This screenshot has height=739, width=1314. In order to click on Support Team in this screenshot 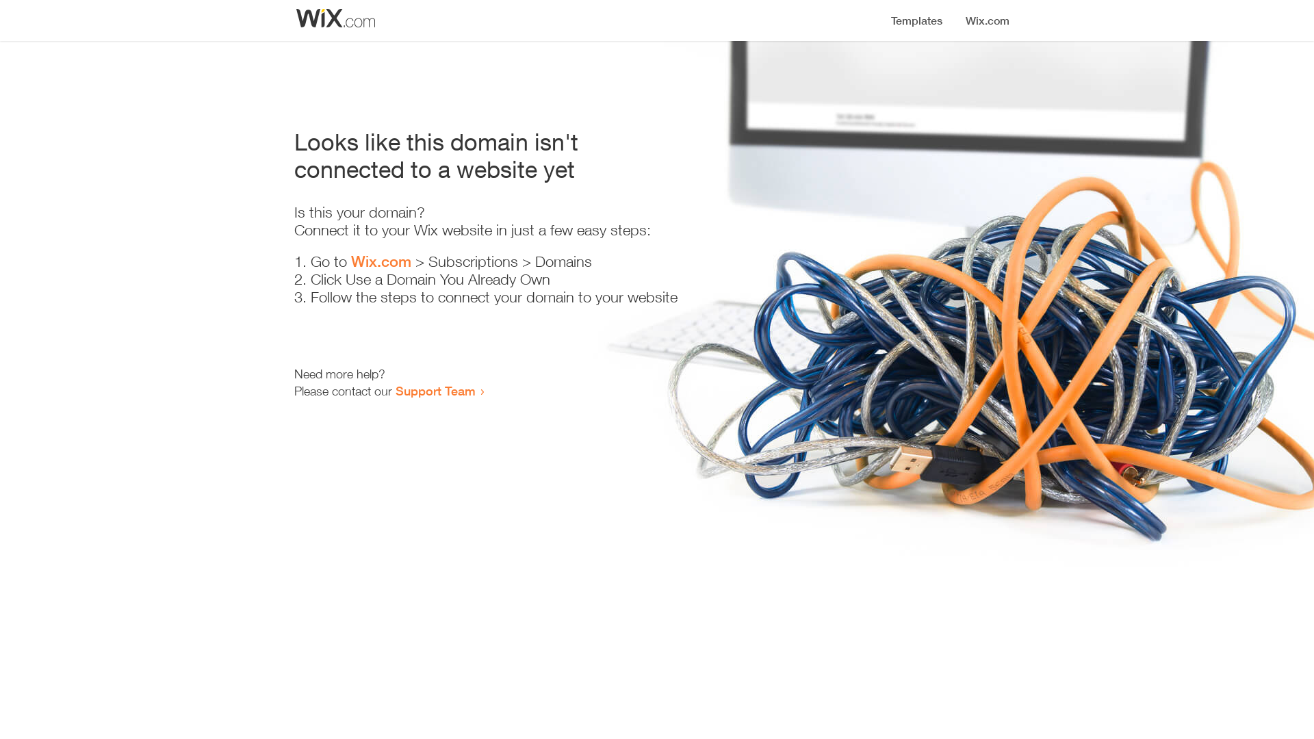, I will do `click(435, 391)`.